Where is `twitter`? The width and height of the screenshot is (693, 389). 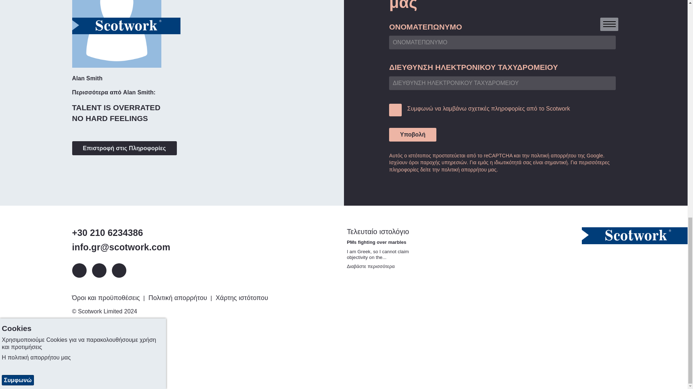
twitter is located at coordinates (99, 270).